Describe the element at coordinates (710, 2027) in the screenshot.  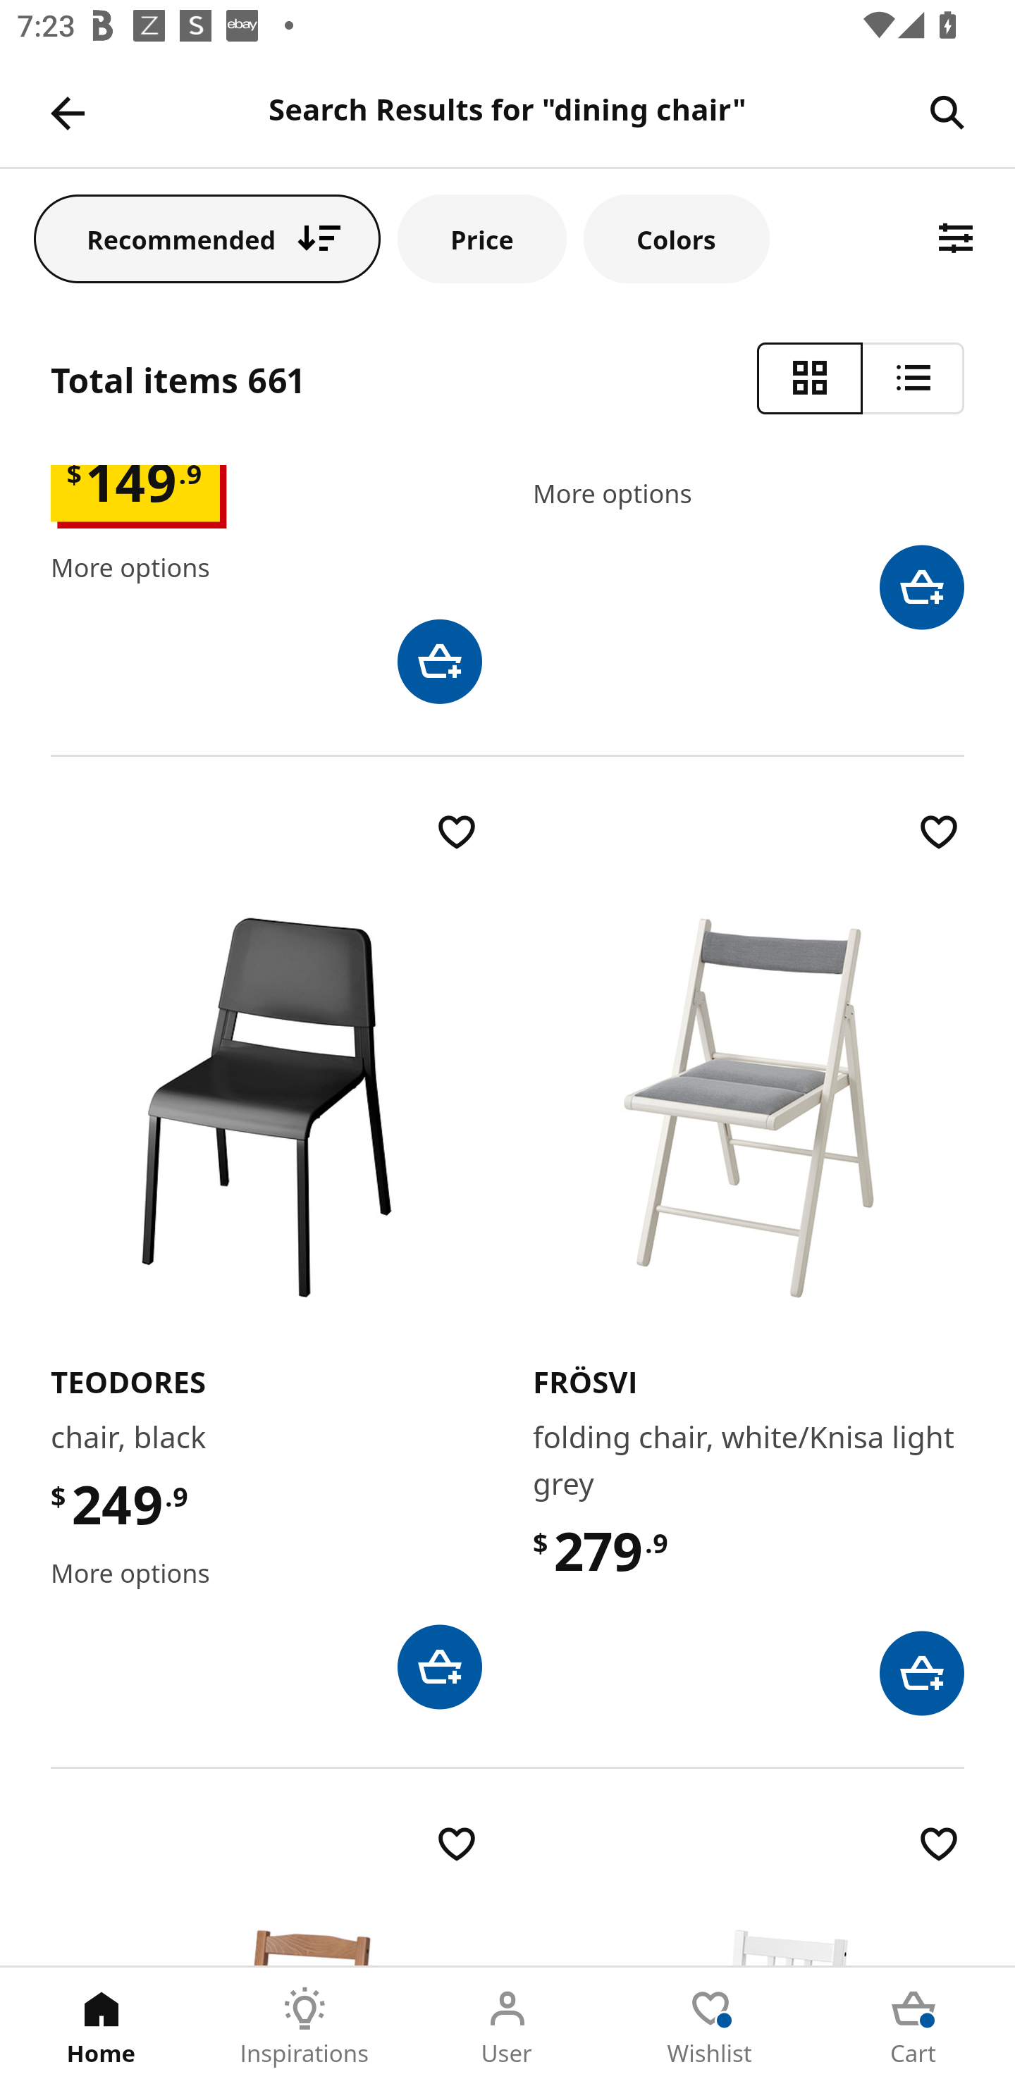
I see `Wishlist
Tab 4 of 5` at that location.